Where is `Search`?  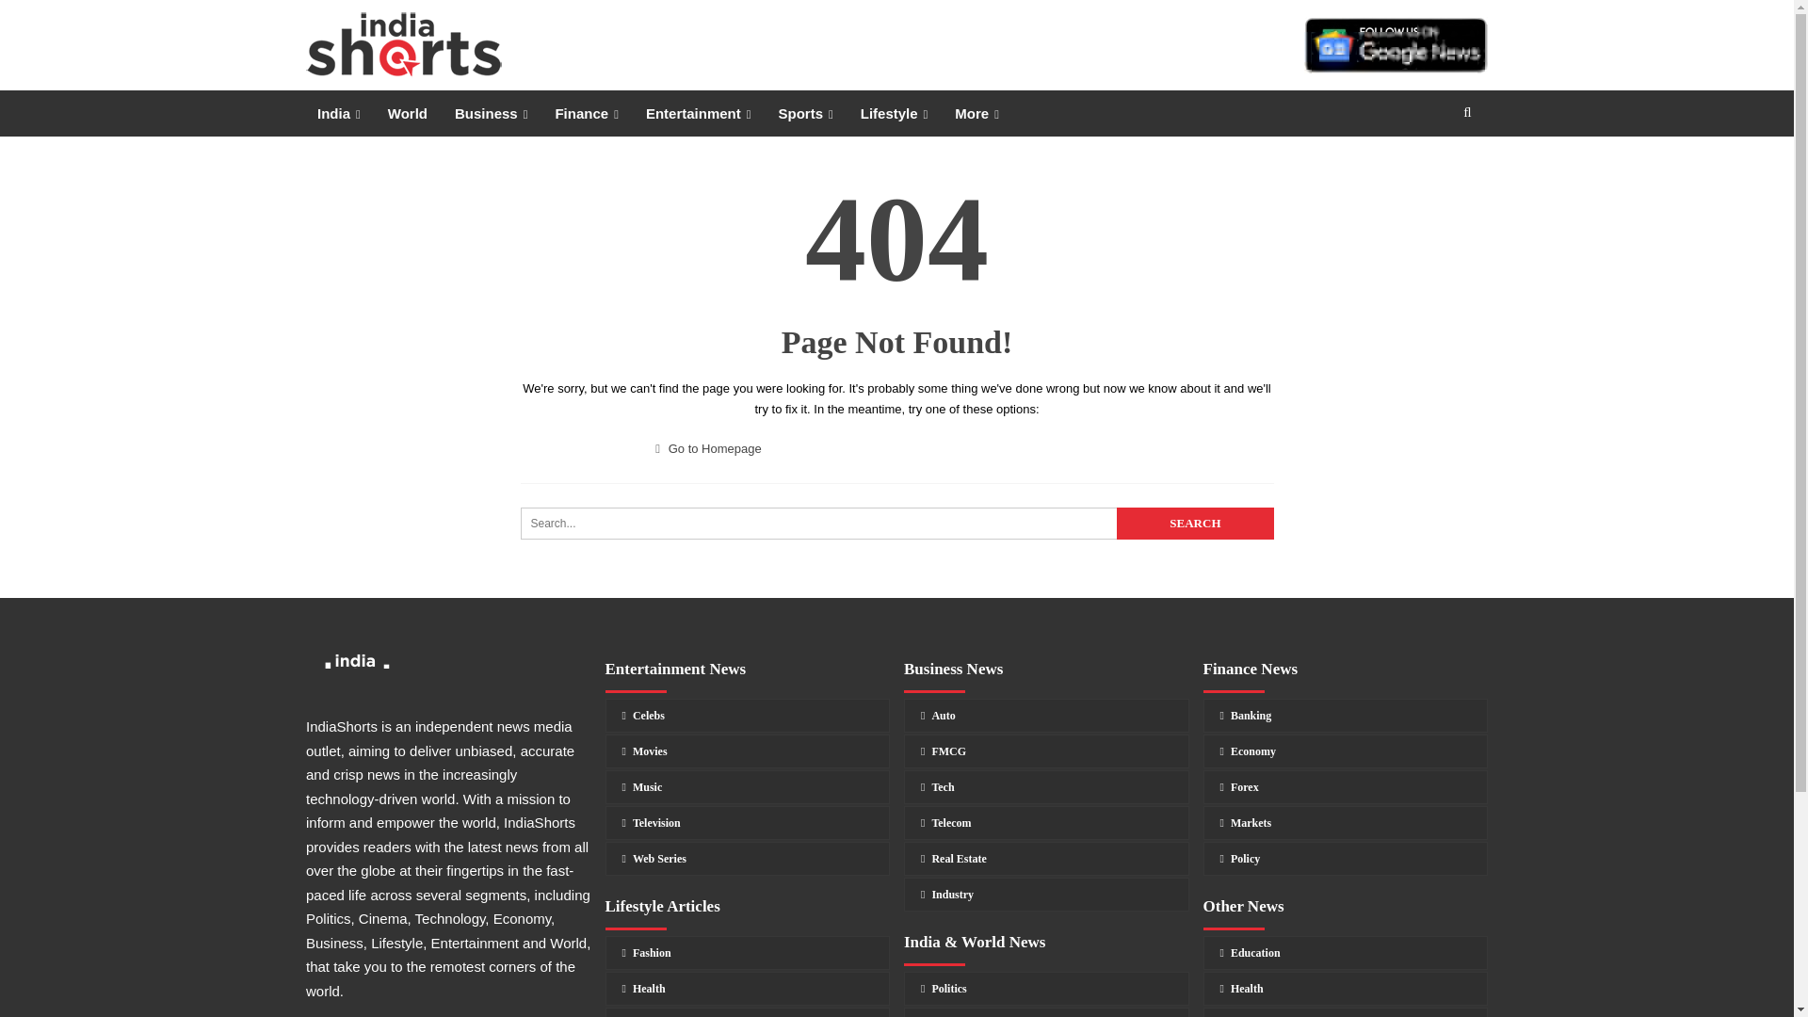 Search is located at coordinates (1194, 524).